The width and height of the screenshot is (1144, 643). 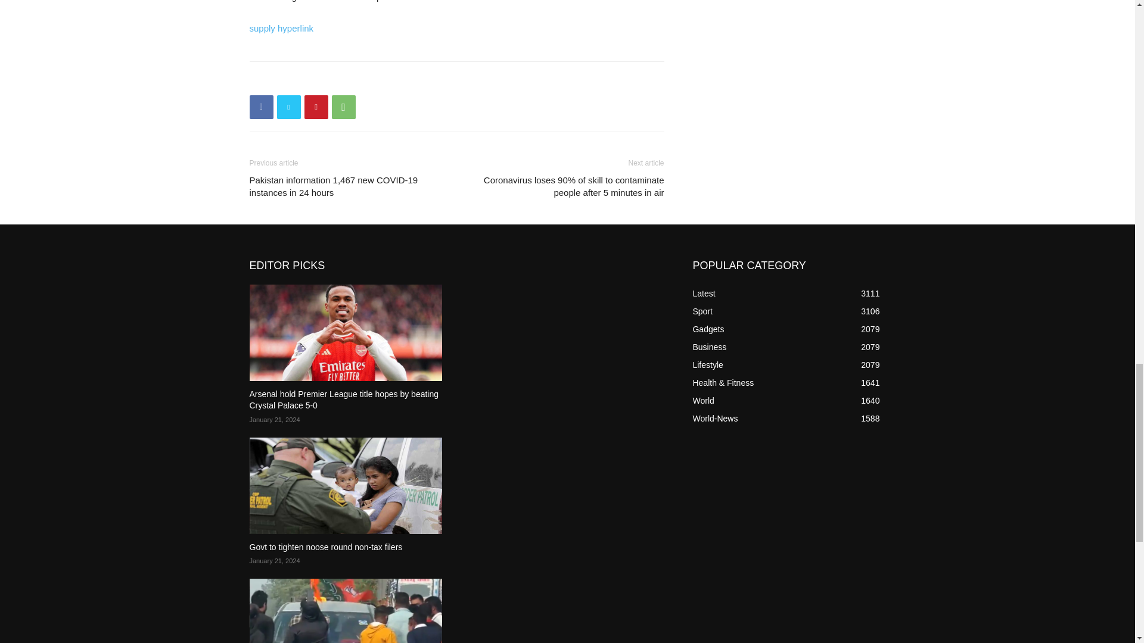 What do you see at coordinates (281, 28) in the screenshot?
I see `supply hyperlink` at bounding box center [281, 28].